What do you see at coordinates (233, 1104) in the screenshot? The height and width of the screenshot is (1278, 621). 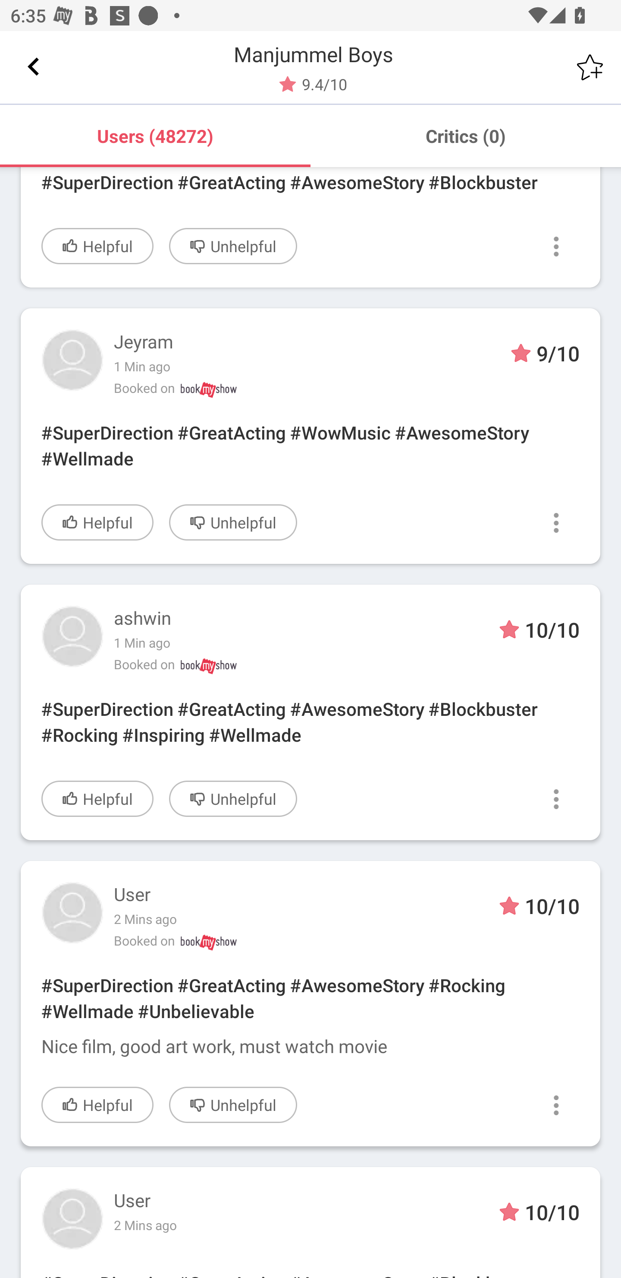 I see `Unhelpful` at bounding box center [233, 1104].